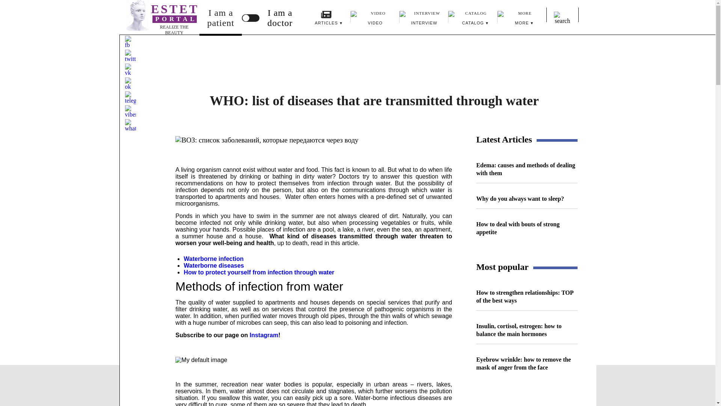 This screenshot has height=406, width=721. What do you see at coordinates (314, 272) in the screenshot?
I see `Waterborne diseases` at bounding box center [314, 272].